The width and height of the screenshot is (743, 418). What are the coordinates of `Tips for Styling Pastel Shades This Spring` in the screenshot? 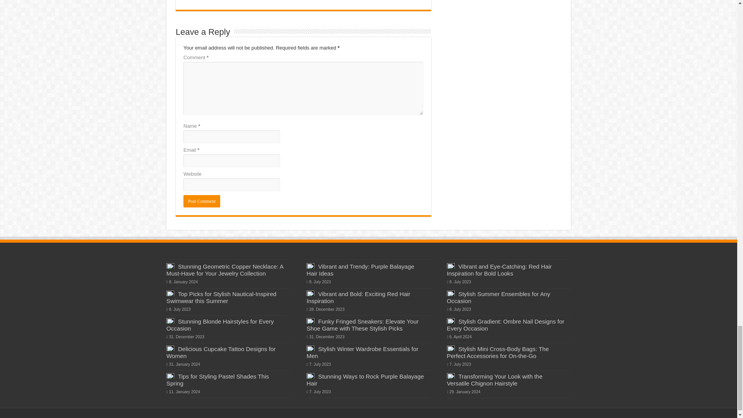 It's located at (217, 380).